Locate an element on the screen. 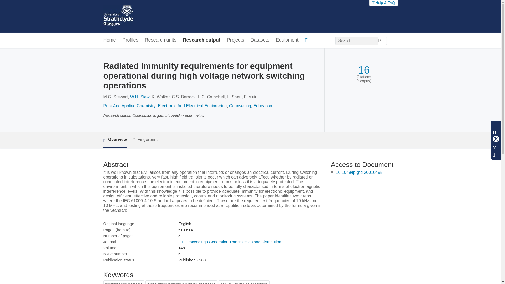 This screenshot has height=284, width=505. Projects is located at coordinates (235, 40).